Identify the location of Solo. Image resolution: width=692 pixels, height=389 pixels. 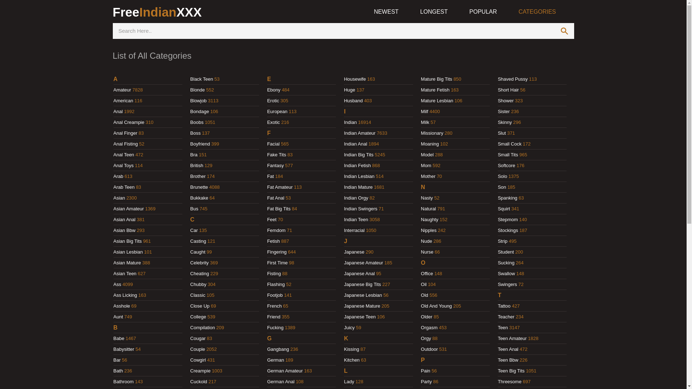
(502, 176).